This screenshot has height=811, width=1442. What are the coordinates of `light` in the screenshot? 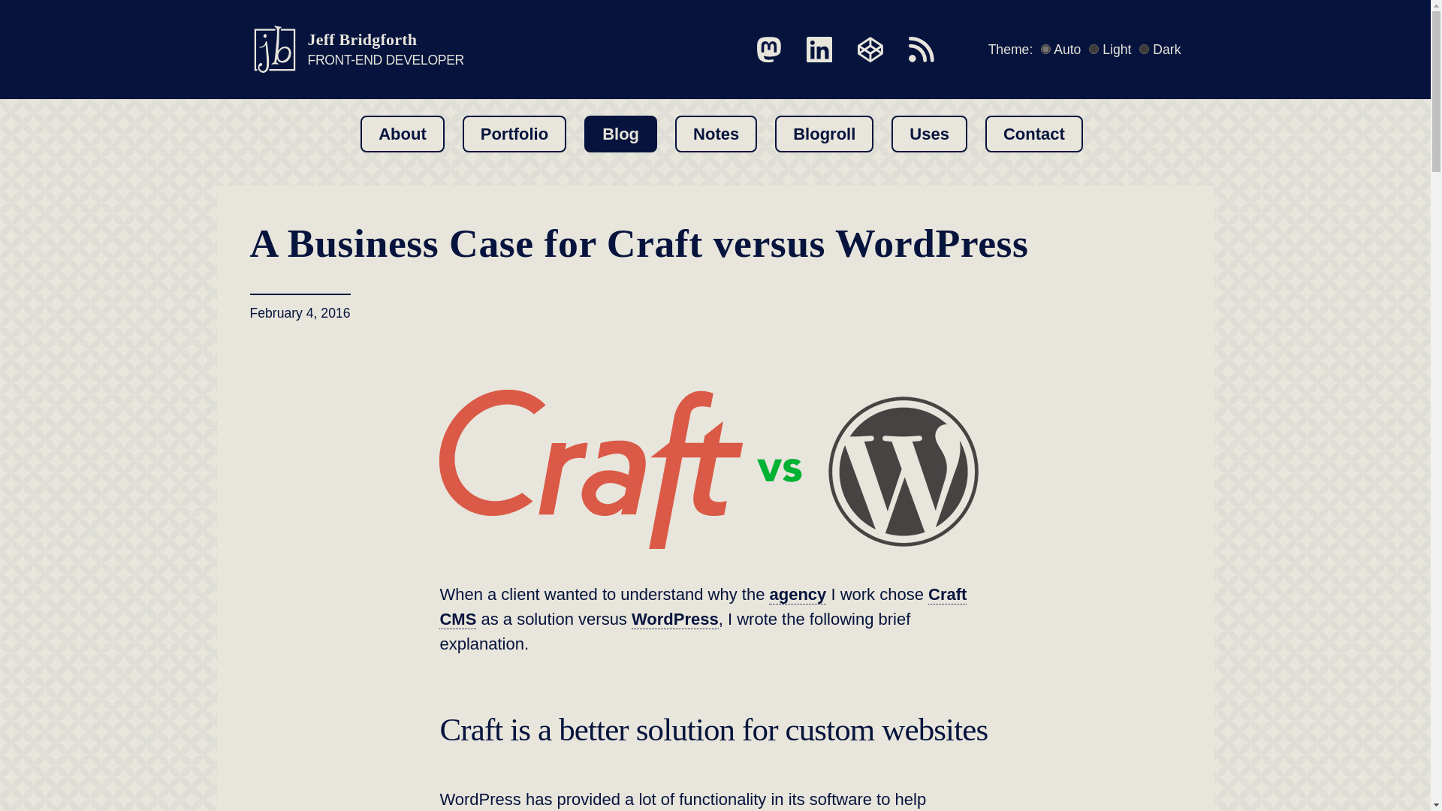 It's located at (1094, 50).